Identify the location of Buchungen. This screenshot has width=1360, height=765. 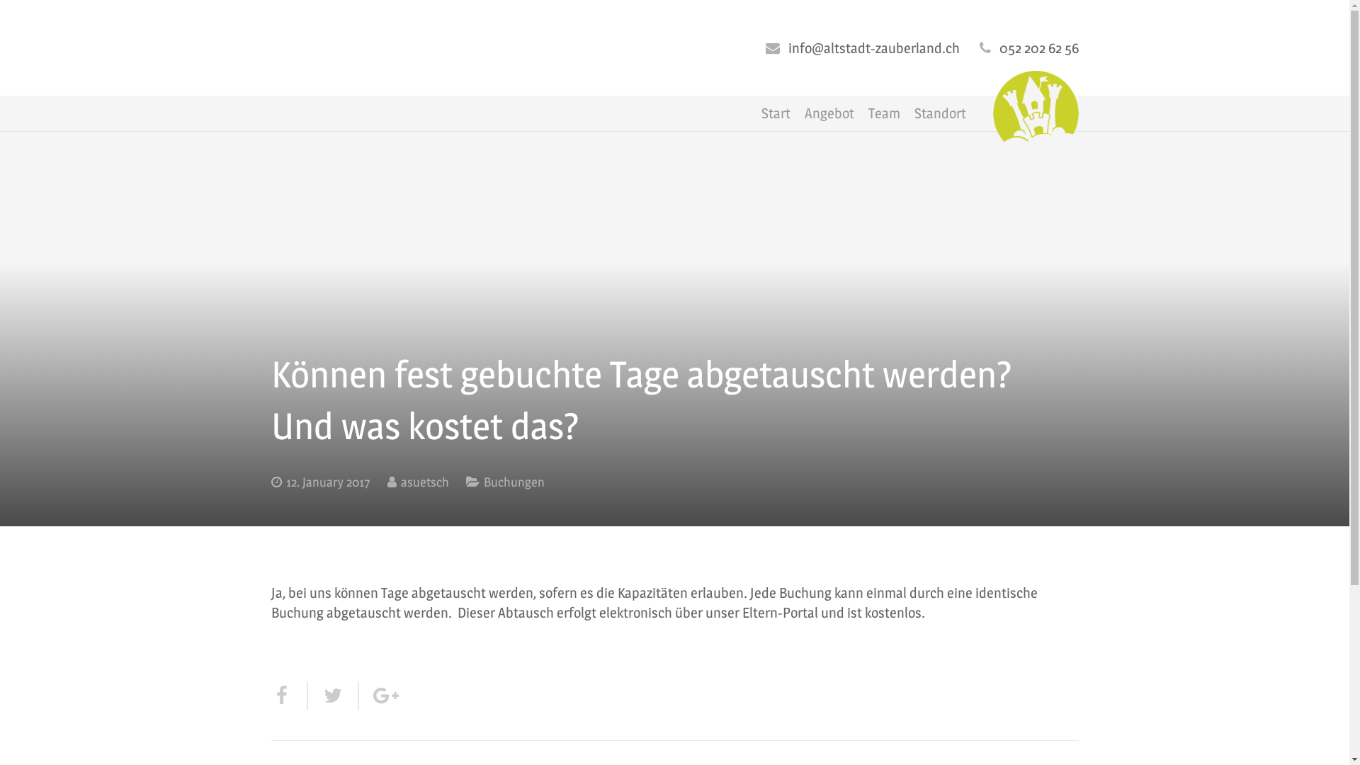
(514, 482).